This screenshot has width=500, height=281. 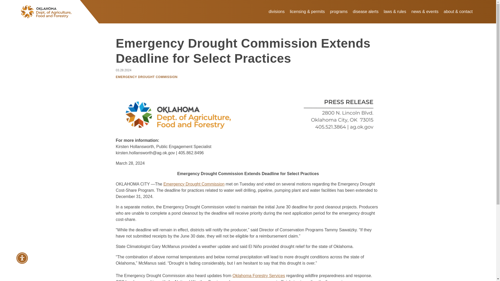 What do you see at coordinates (366, 11) in the screenshot?
I see `disease alerts` at bounding box center [366, 11].